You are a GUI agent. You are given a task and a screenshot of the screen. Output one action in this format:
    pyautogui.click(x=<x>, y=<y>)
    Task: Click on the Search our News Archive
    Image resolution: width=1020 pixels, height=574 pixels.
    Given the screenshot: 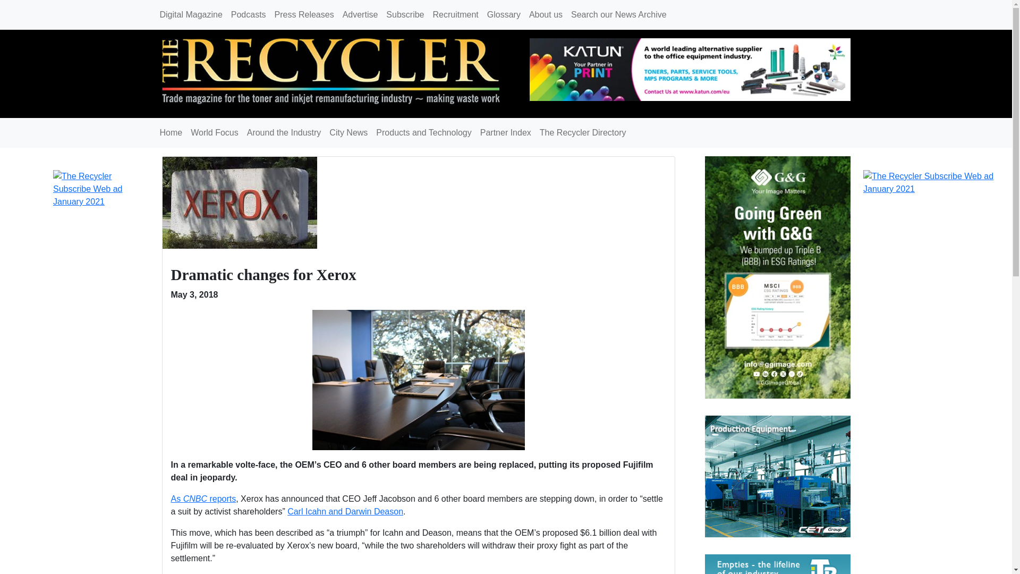 What is the action you would take?
    pyautogui.click(x=619, y=14)
    